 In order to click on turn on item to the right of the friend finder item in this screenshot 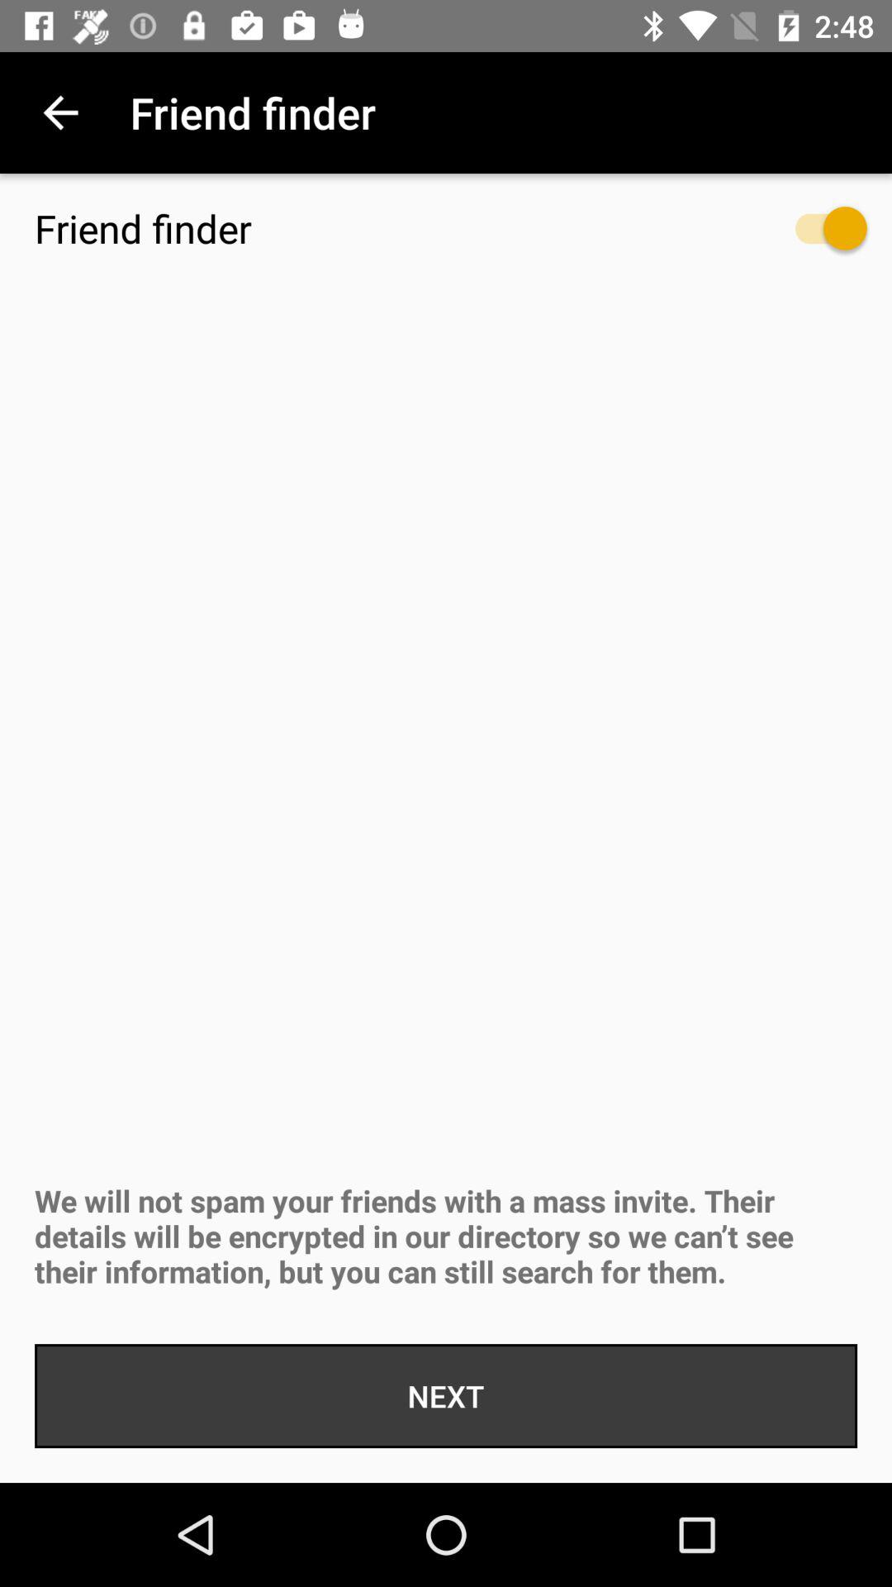, I will do `click(814, 236)`.